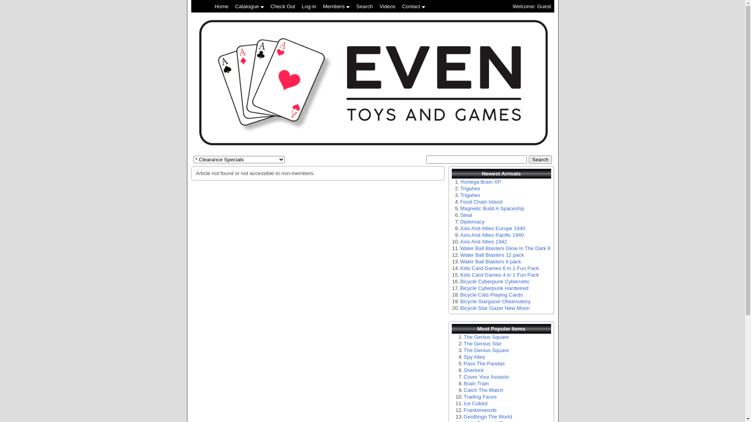 This screenshot has height=422, width=751. I want to click on Search, so click(365, 6).